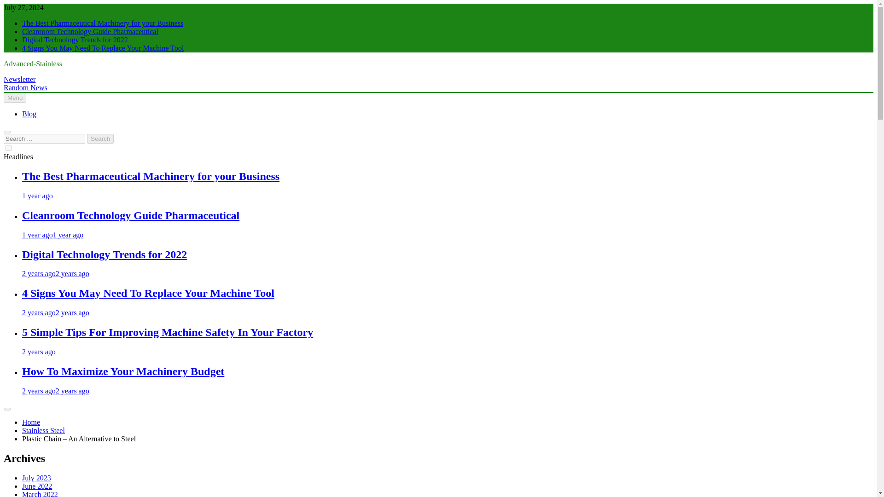 This screenshot has height=497, width=884. What do you see at coordinates (148, 293) in the screenshot?
I see `4 Signs You May Need To Replace Your Machine Tool` at bounding box center [148, 293].